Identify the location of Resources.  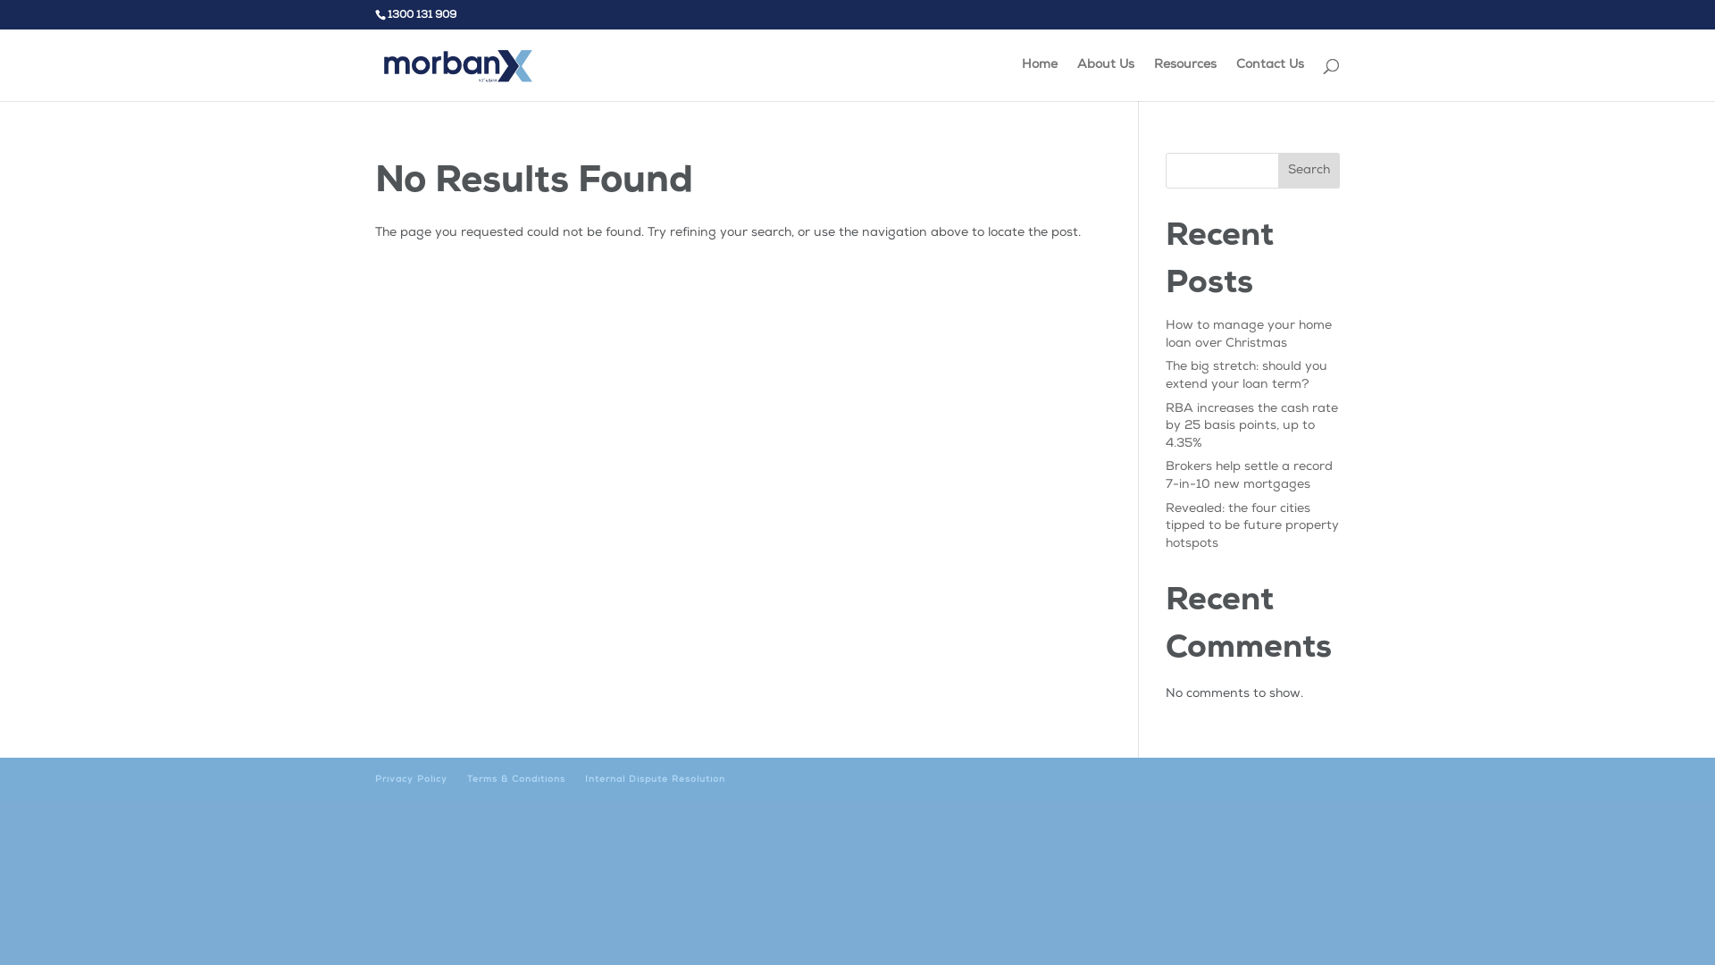
(1185, 80).